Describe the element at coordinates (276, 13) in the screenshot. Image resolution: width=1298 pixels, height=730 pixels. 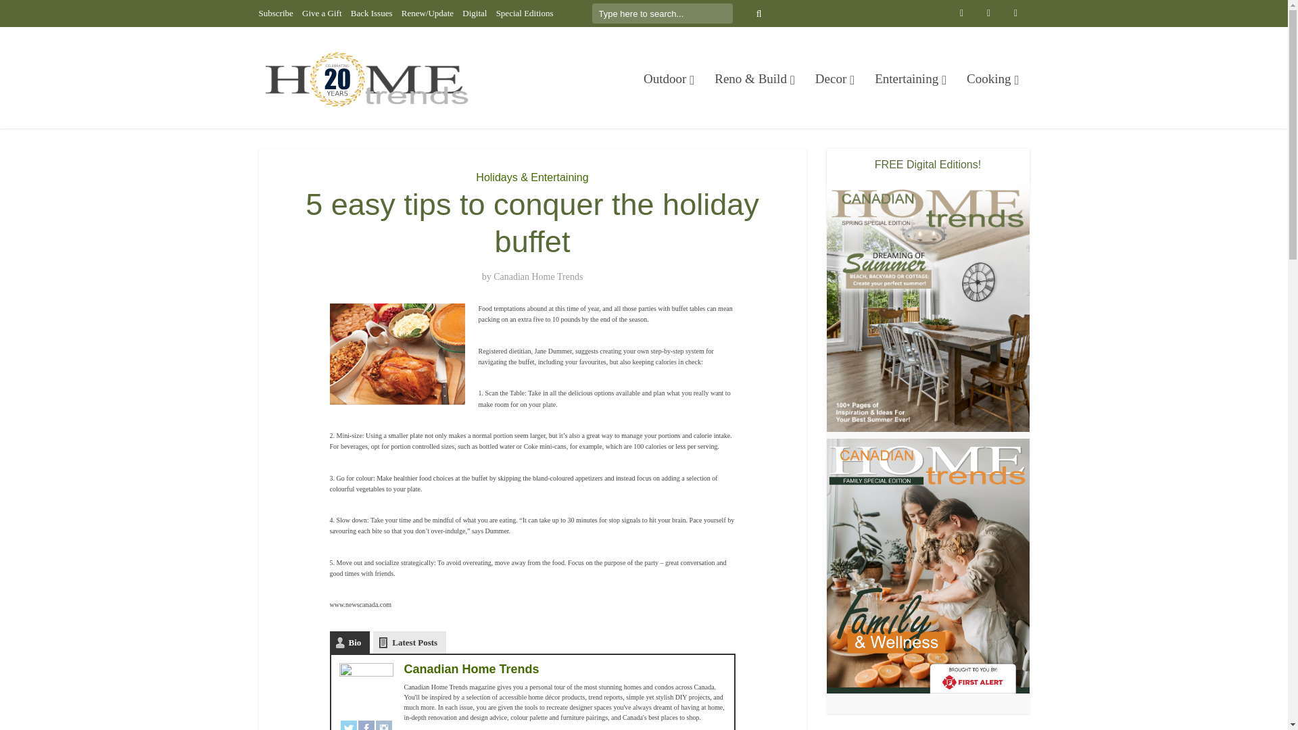
I see `Subscribe` at that location.